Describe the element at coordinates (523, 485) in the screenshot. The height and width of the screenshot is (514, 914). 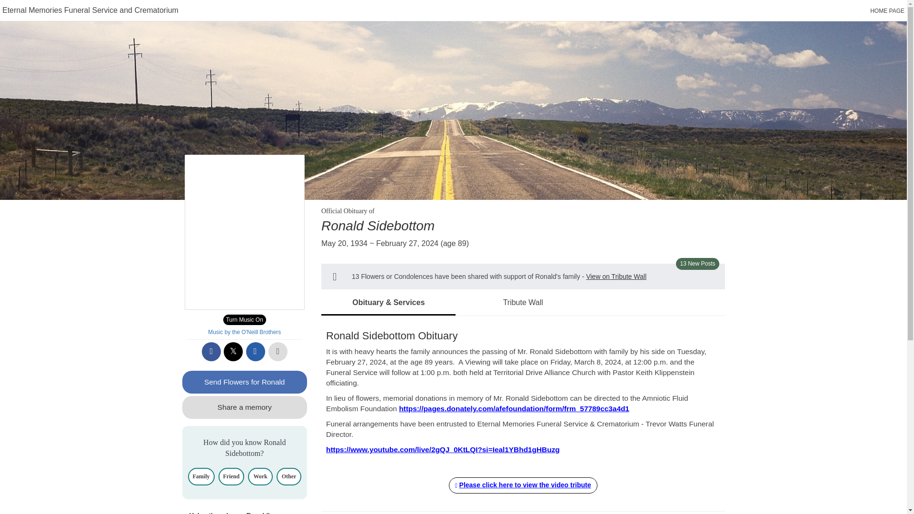
I see ` Please click here to view the video tribute` at that location.